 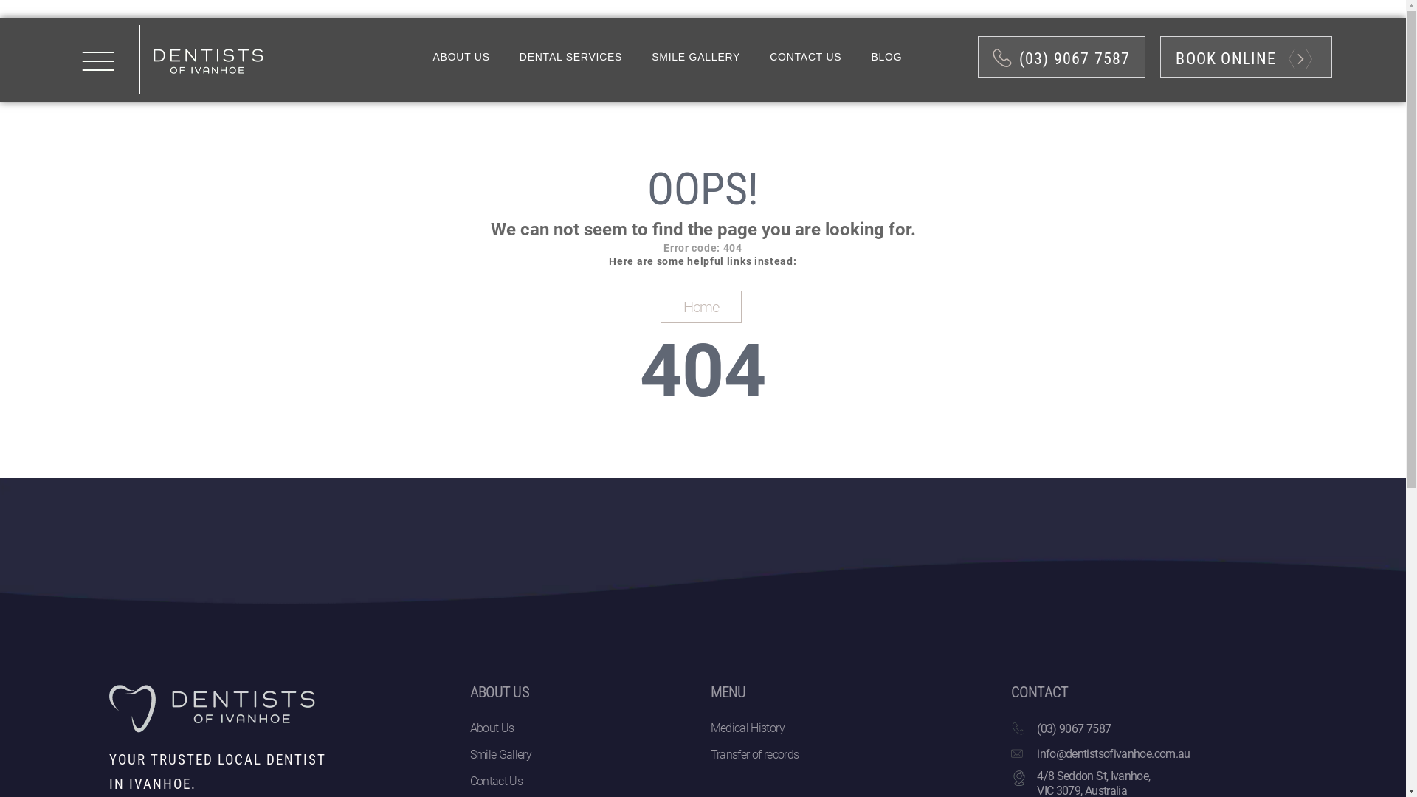 What do you see at coordinates (886, 57) in the screenshot?
I see `BLOG` at bounding box center [886, 57].